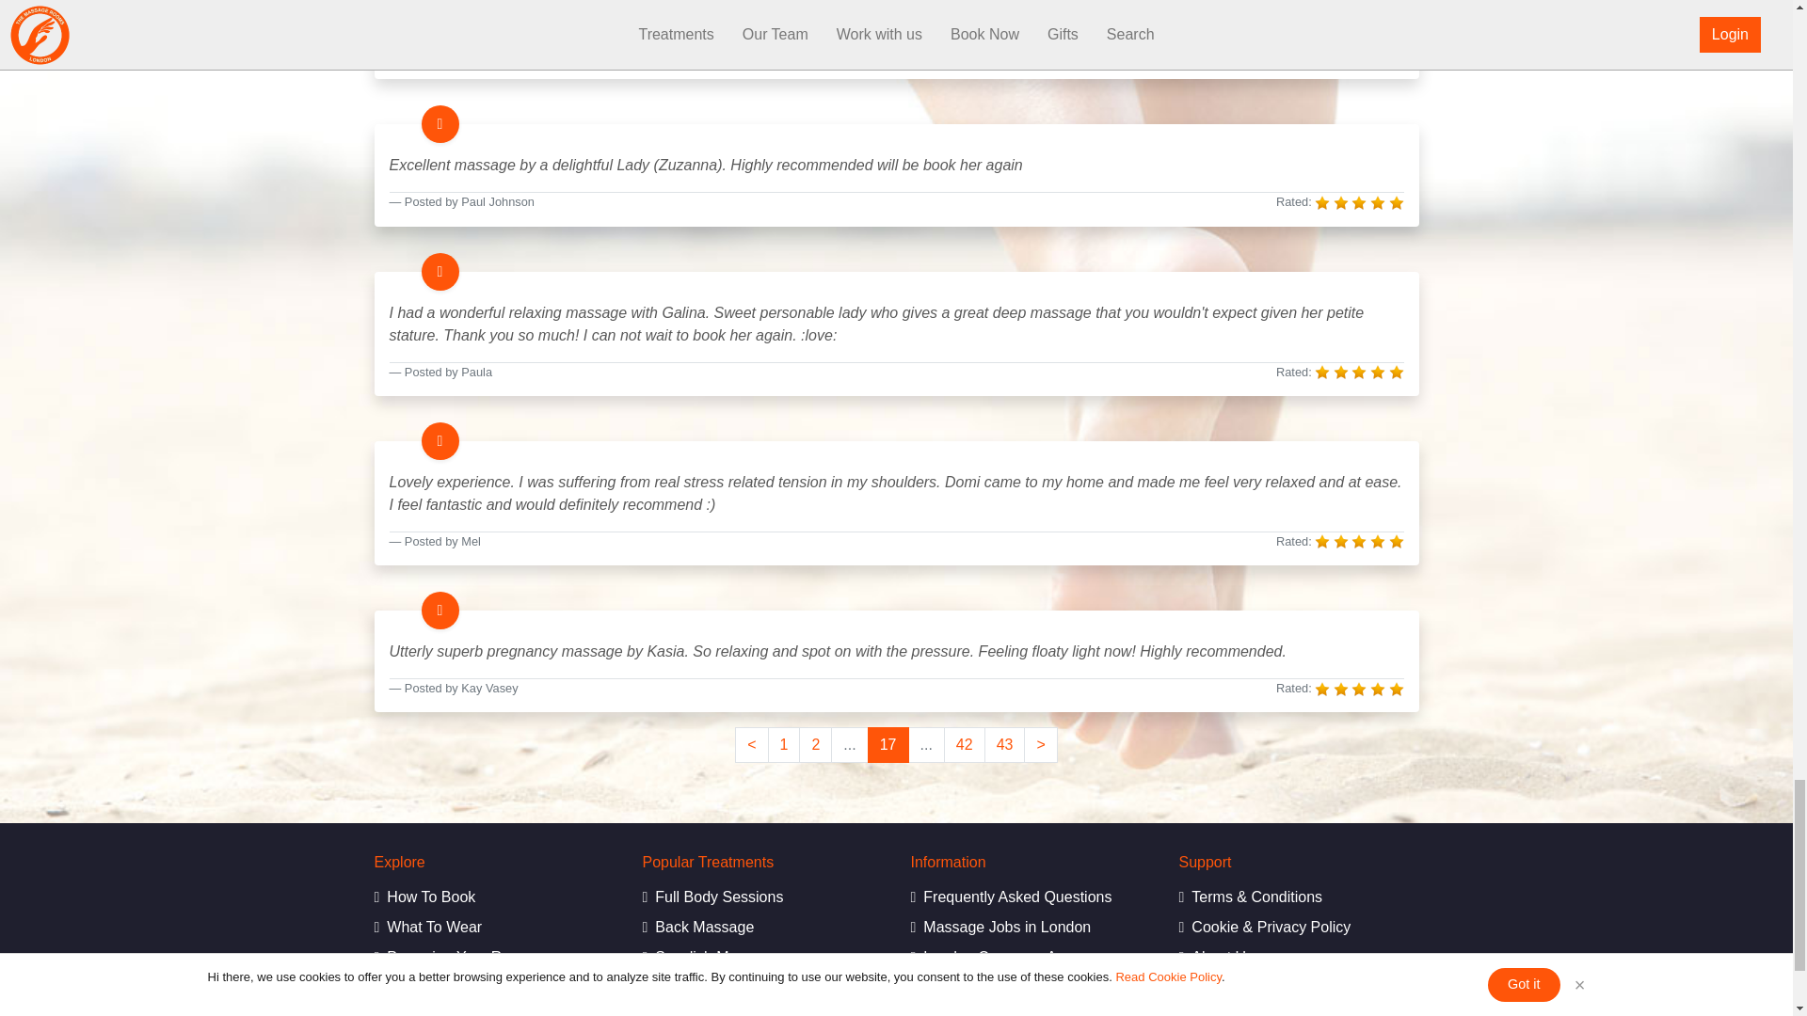 The image size is (1807, 1016). I want to click on Preparing Your Room, so click(493, 958).